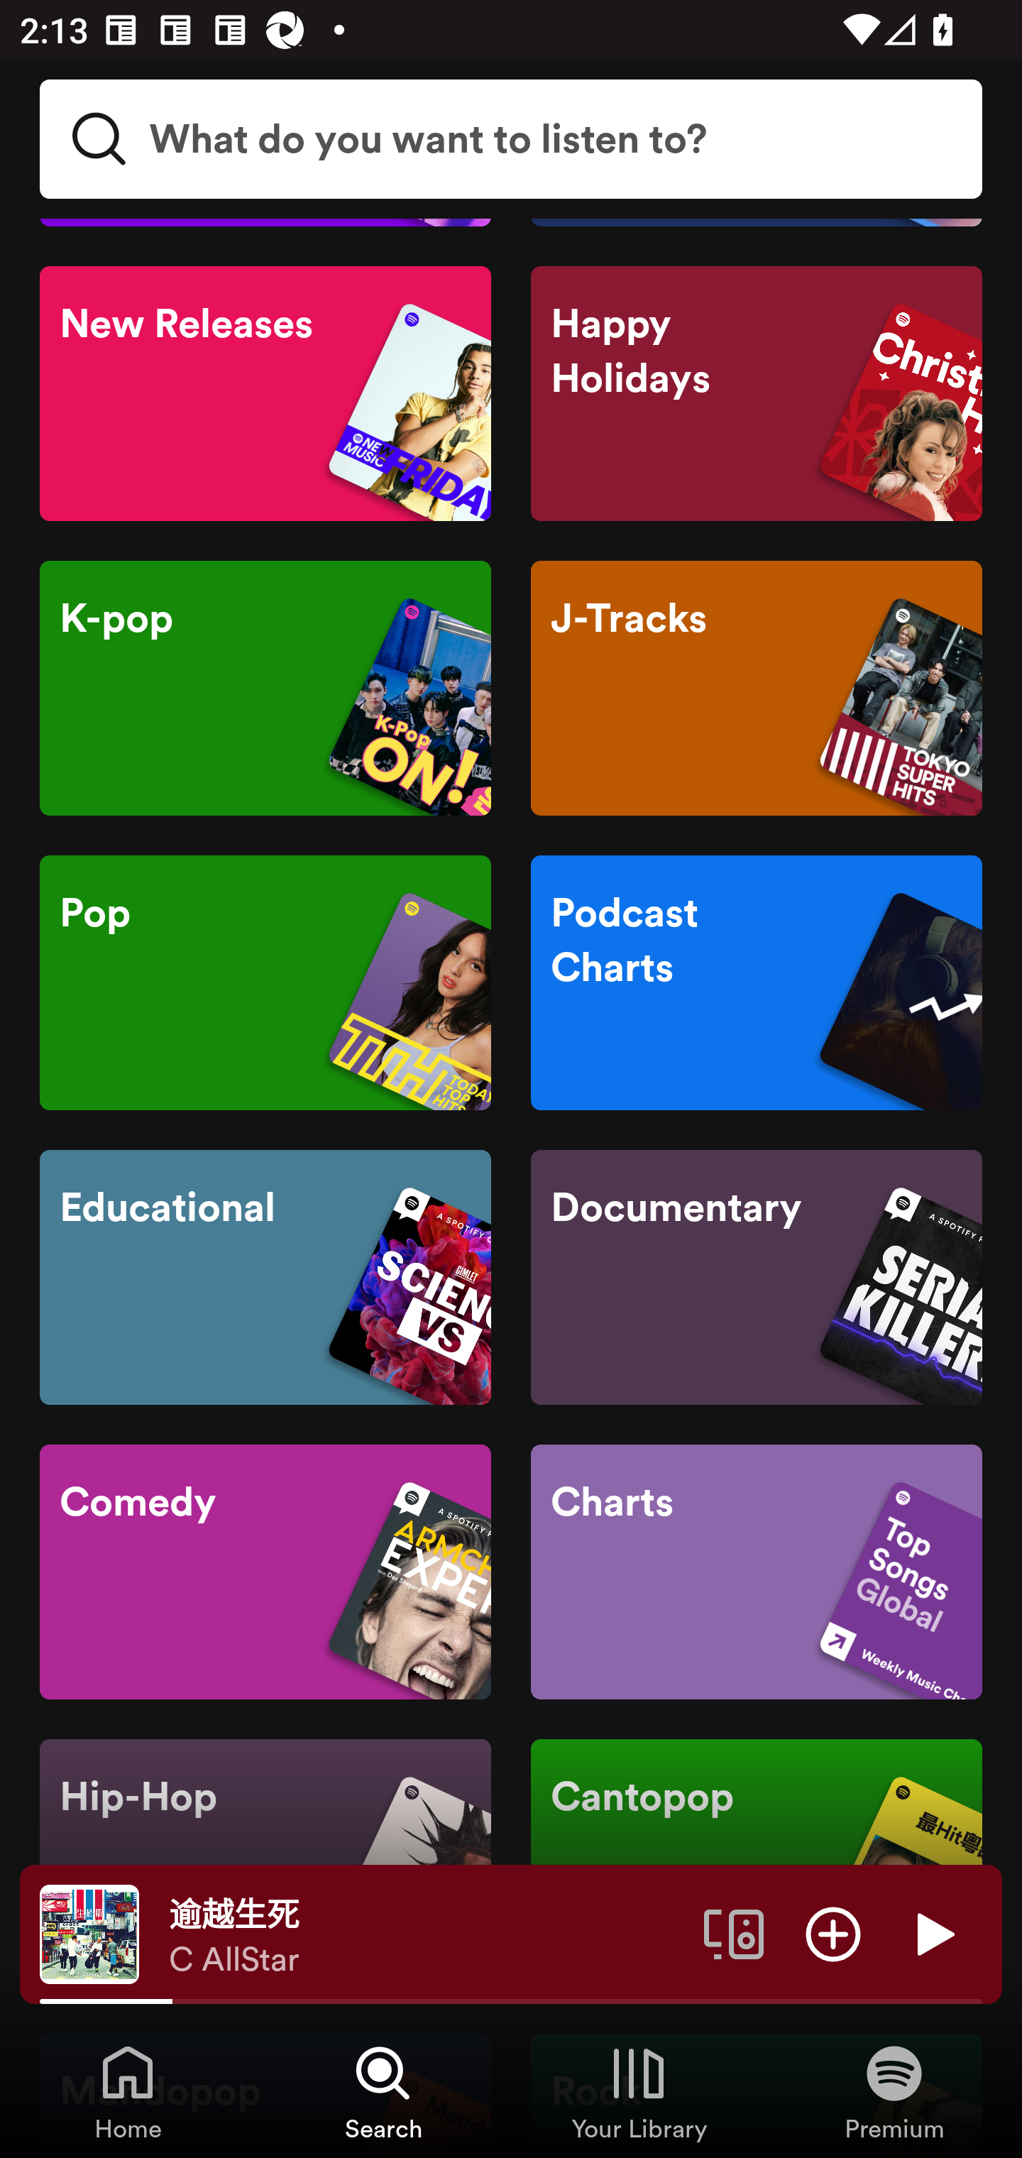 The width and height of the screenshot is (1022, 2158). Describe the element at coordinates (756, 981) in the screenshot. I see `Podcast Charts` at that location.